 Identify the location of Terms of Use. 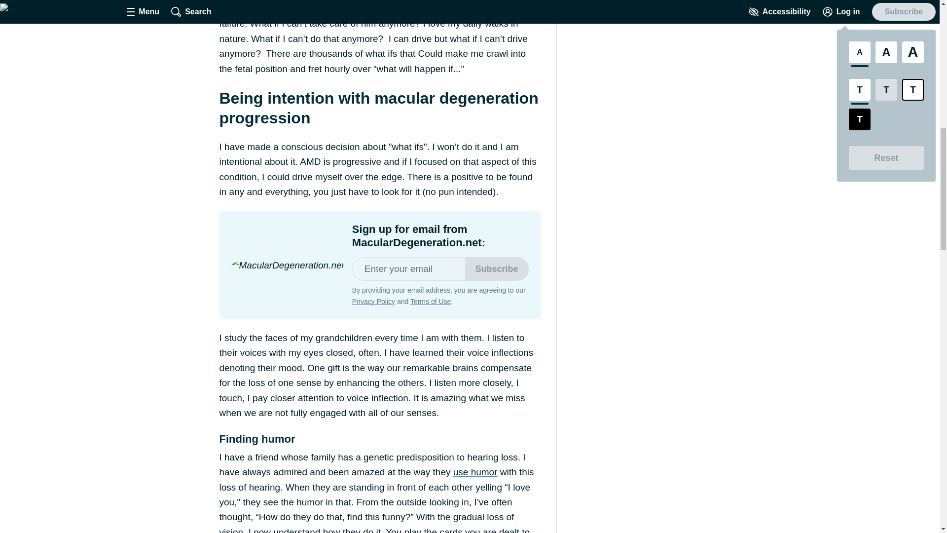
(430, 301).